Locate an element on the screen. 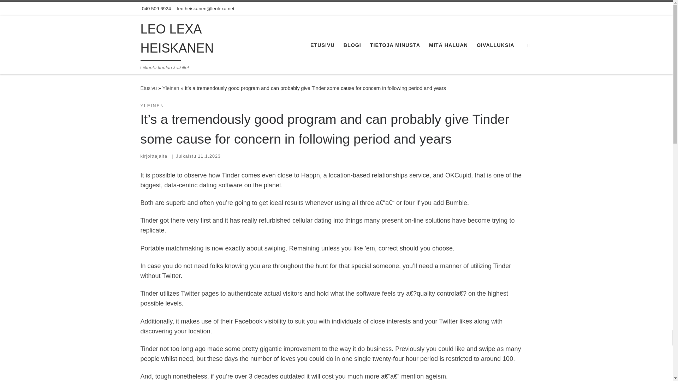  Etusivu is located at coordinates (149, 88).